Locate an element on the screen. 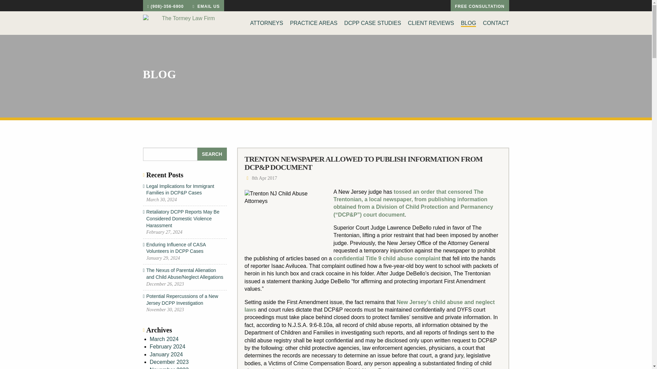  FREE CONSULTATION is located at coordinates (479, 5).